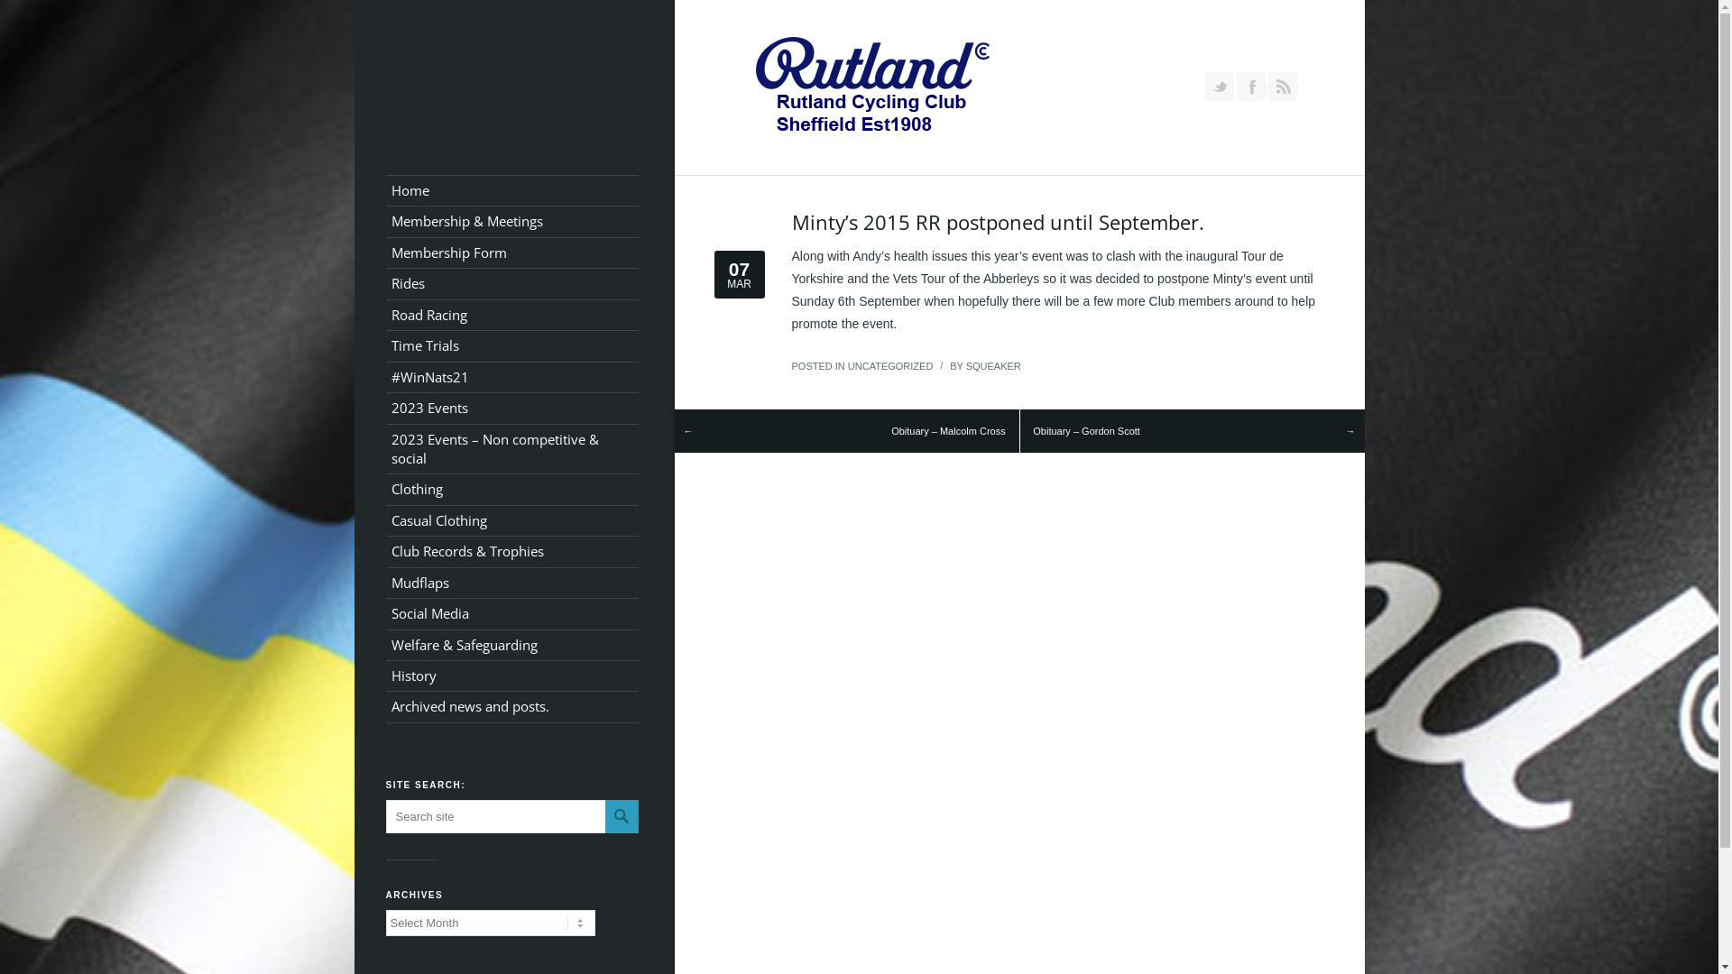  Describe the element at coordinates (512, 489) in the screenshot. I see `Clothing` at that location.